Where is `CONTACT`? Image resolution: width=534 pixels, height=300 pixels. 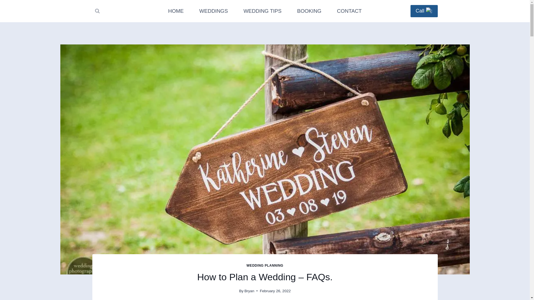 CONTACT is located at coordinates (349, 11).